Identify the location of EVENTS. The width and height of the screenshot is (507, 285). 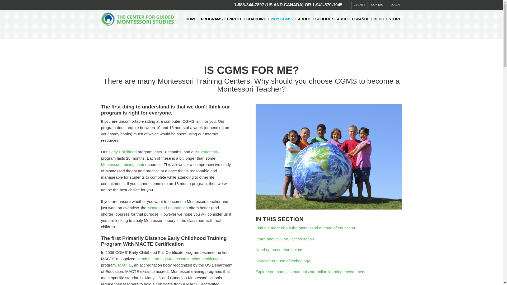
(360, 5).